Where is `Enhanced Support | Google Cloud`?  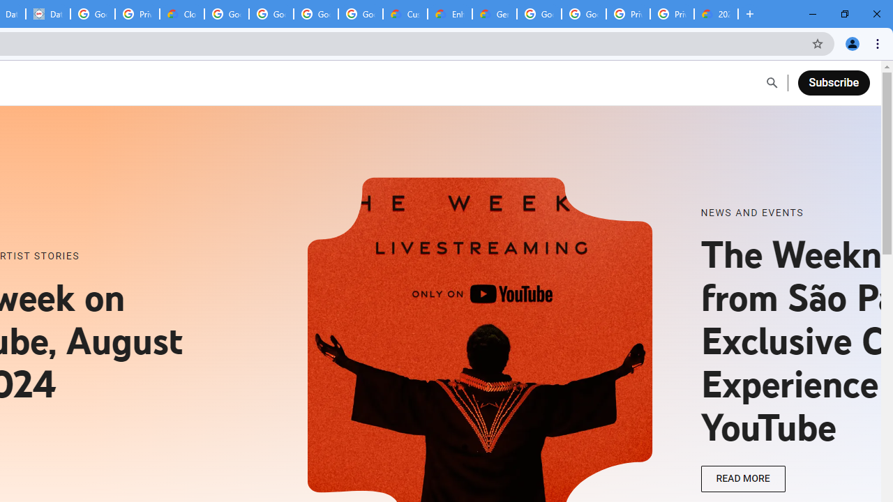 Enhanced Support | Google Cloud is located at coordinates (450, 14).